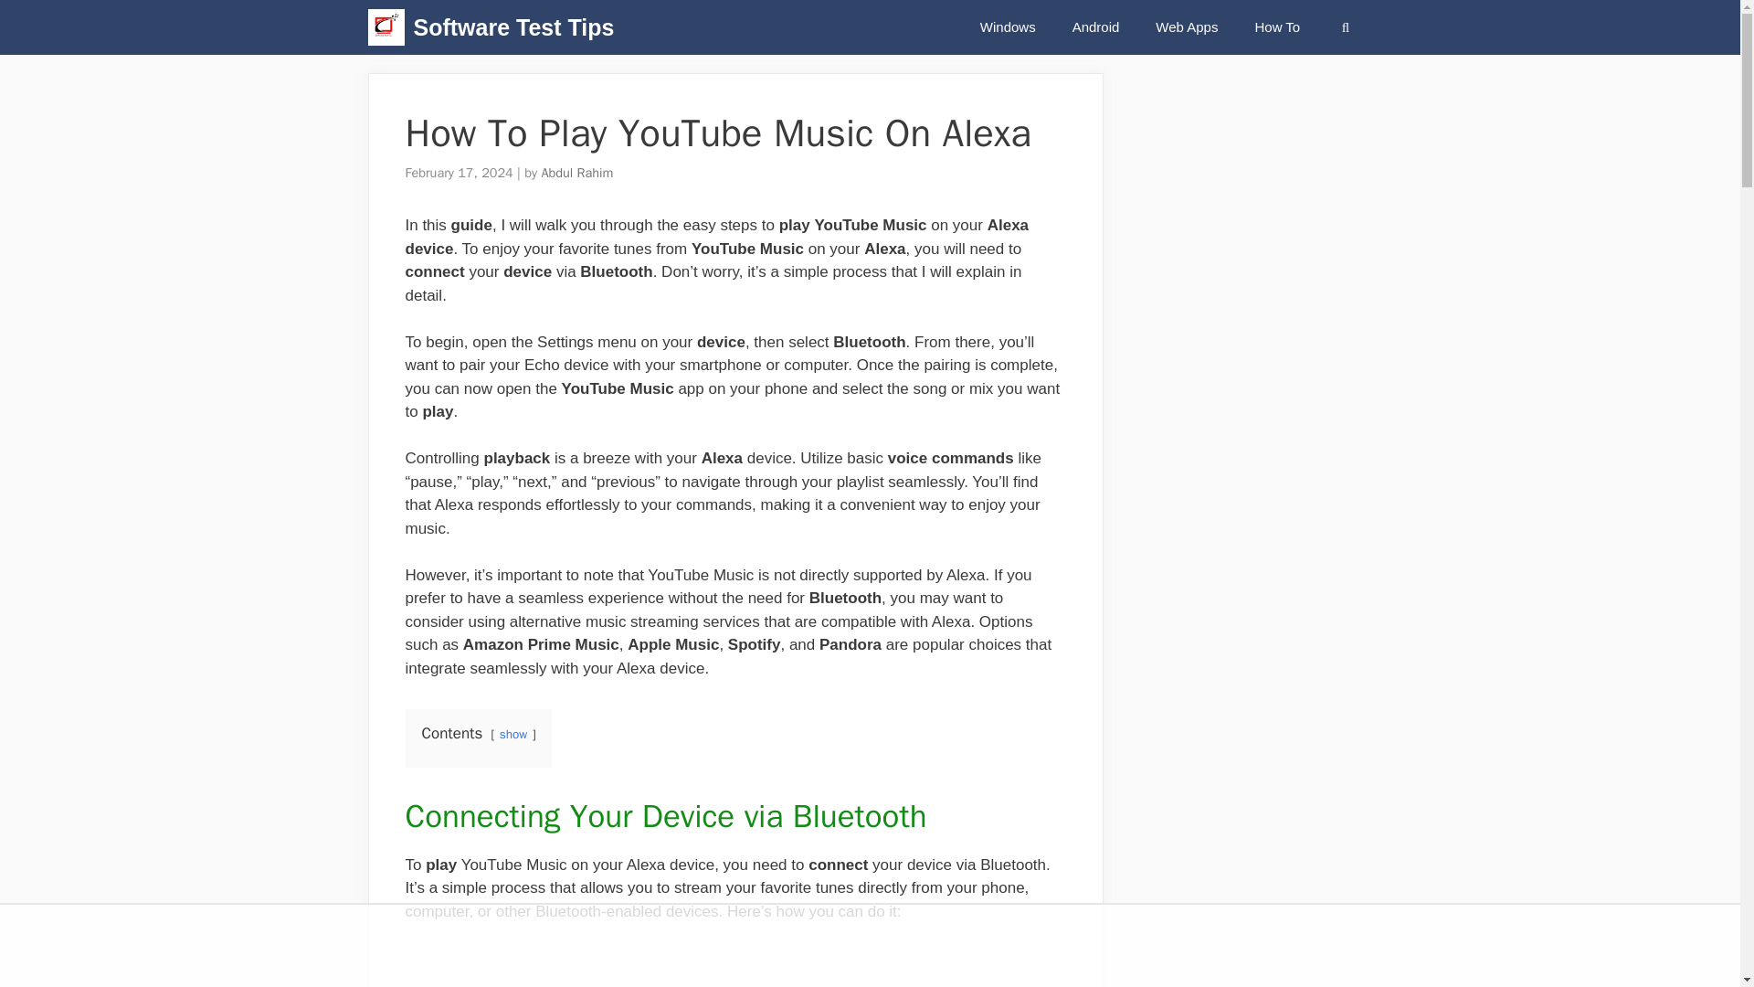 This screenshot has width=1754, height=987. Describe the element at coordinates (576, 172) in the screenshot. I see `Abdul Rahim` at that location.